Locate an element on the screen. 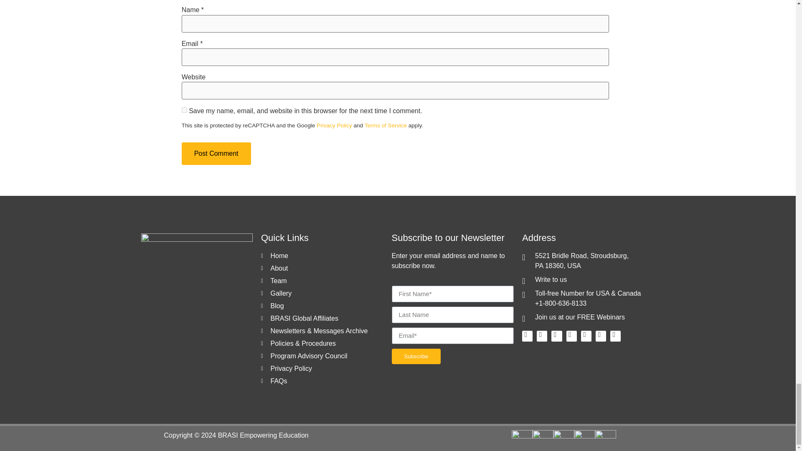  Post Comment is located at coordinates (216, 154).